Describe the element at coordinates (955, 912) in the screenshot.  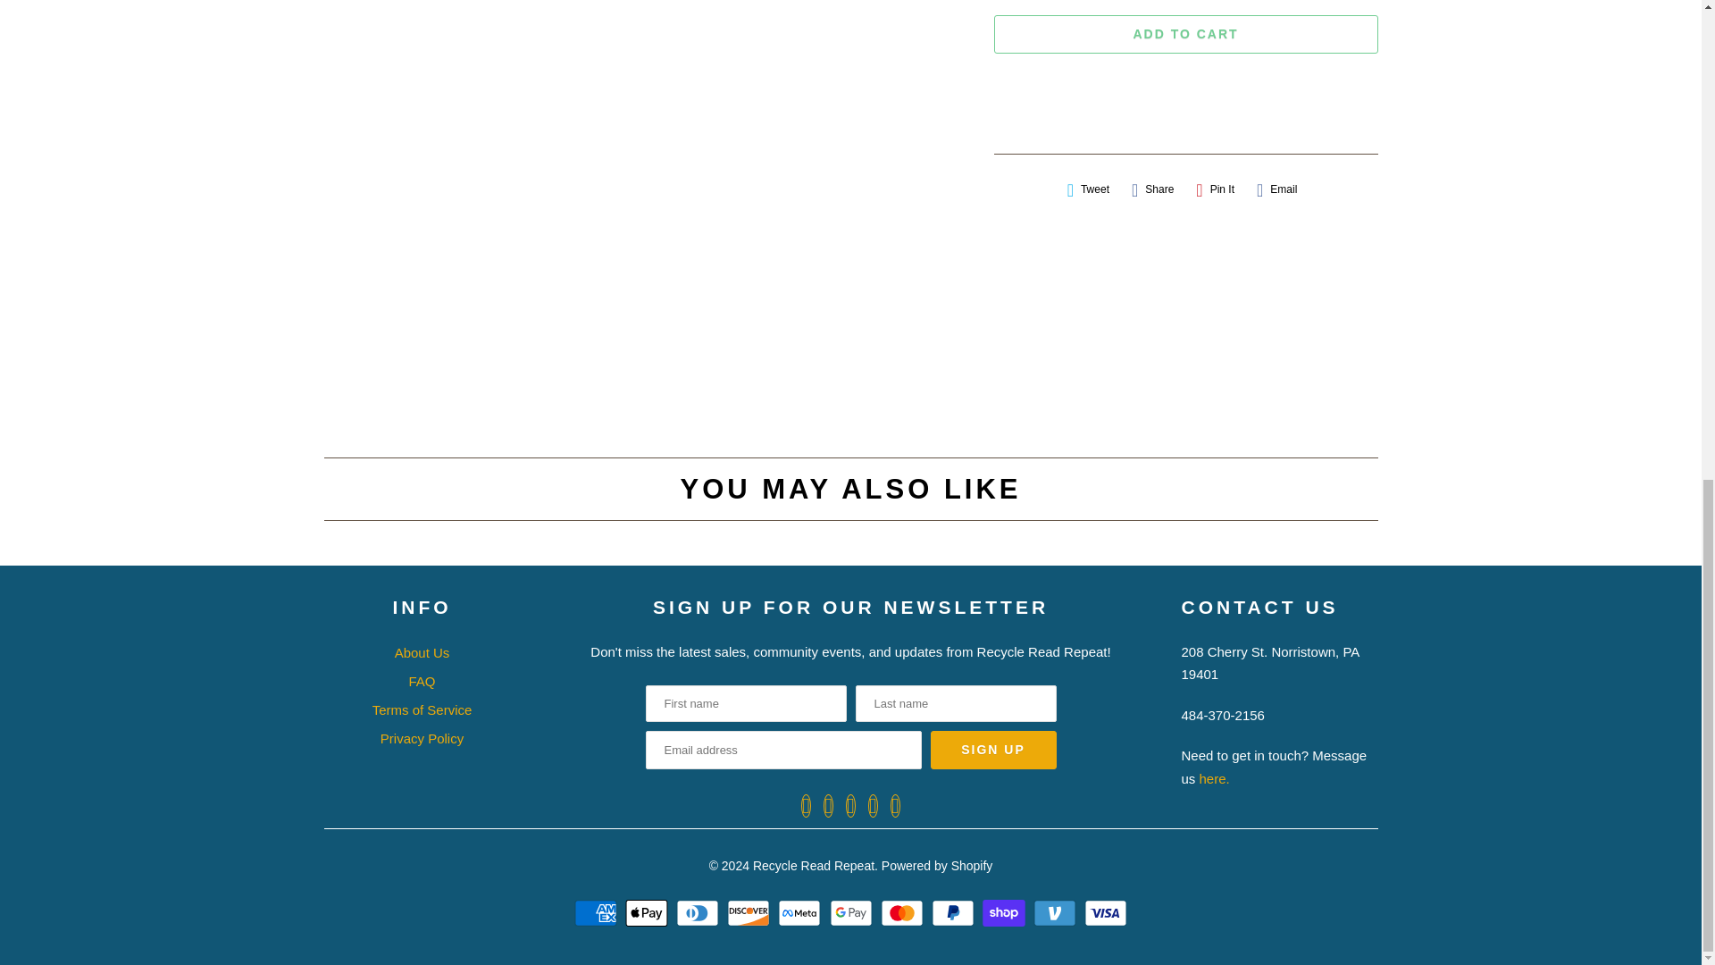
I see `PayPal` at that location.